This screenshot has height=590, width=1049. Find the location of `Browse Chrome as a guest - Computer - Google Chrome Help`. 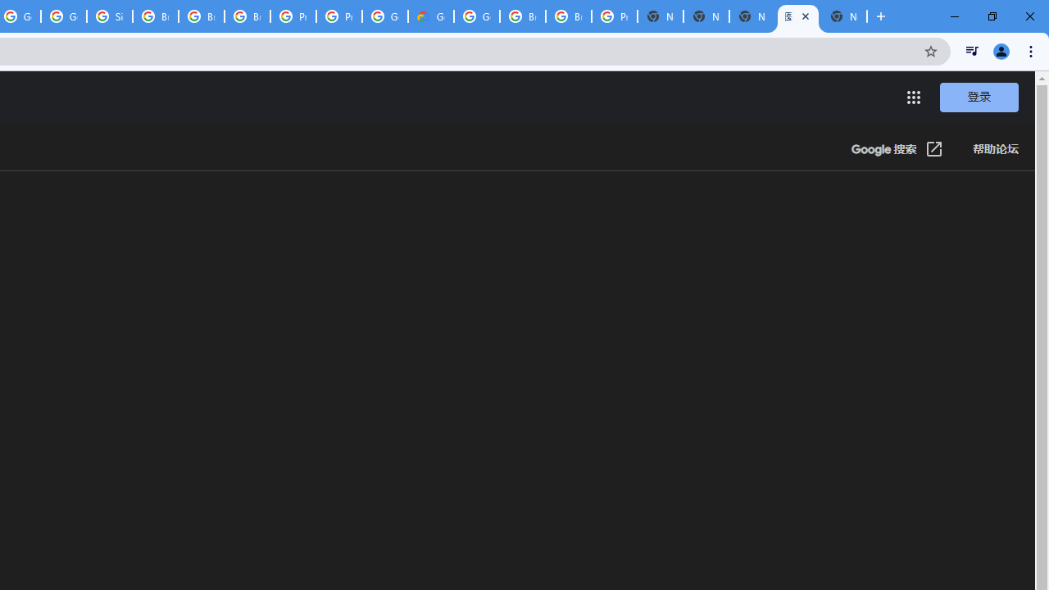

Browse Chrome as a guest - Computer - Google Chrome Help is located at coordinates (156, 16).